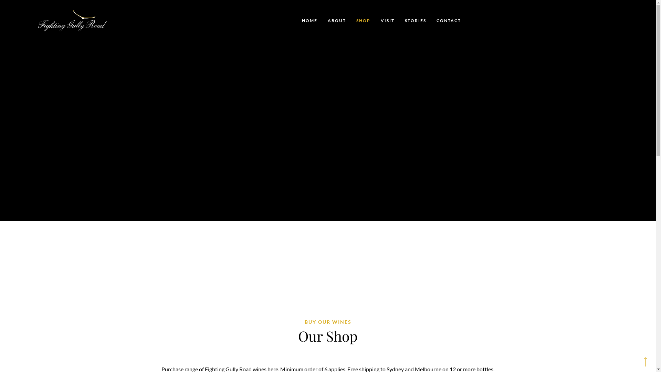  I want to click on VISIT, so click(387, 21).